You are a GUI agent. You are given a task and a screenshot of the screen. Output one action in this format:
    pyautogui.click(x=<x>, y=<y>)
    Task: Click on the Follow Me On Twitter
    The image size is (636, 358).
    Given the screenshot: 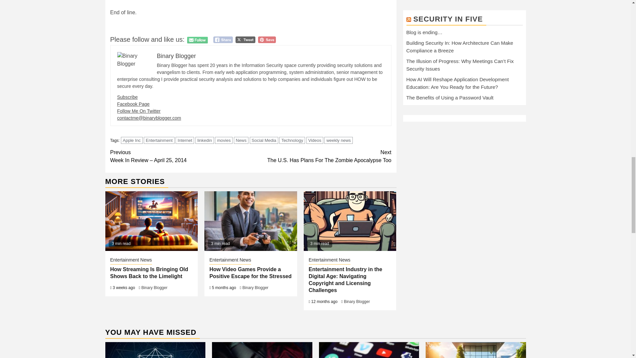 What is the action you would take?
    pyautogui.click(x=139, y=111)
    